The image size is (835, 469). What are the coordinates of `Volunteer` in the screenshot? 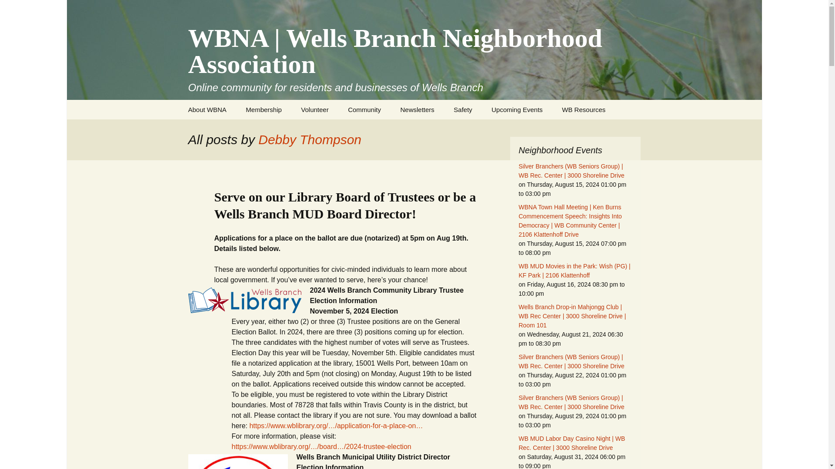 It's located at (315, 109).